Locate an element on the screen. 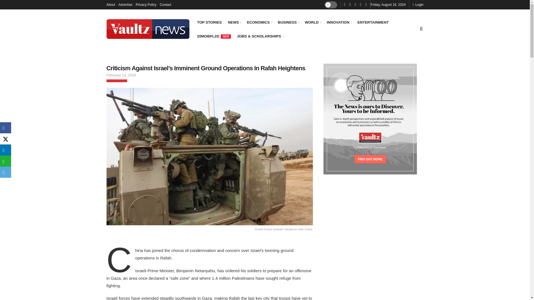 Image resolution: width=534 pixels, height=300 pixels. TOP STORIES is located at coordinates (209, 22).